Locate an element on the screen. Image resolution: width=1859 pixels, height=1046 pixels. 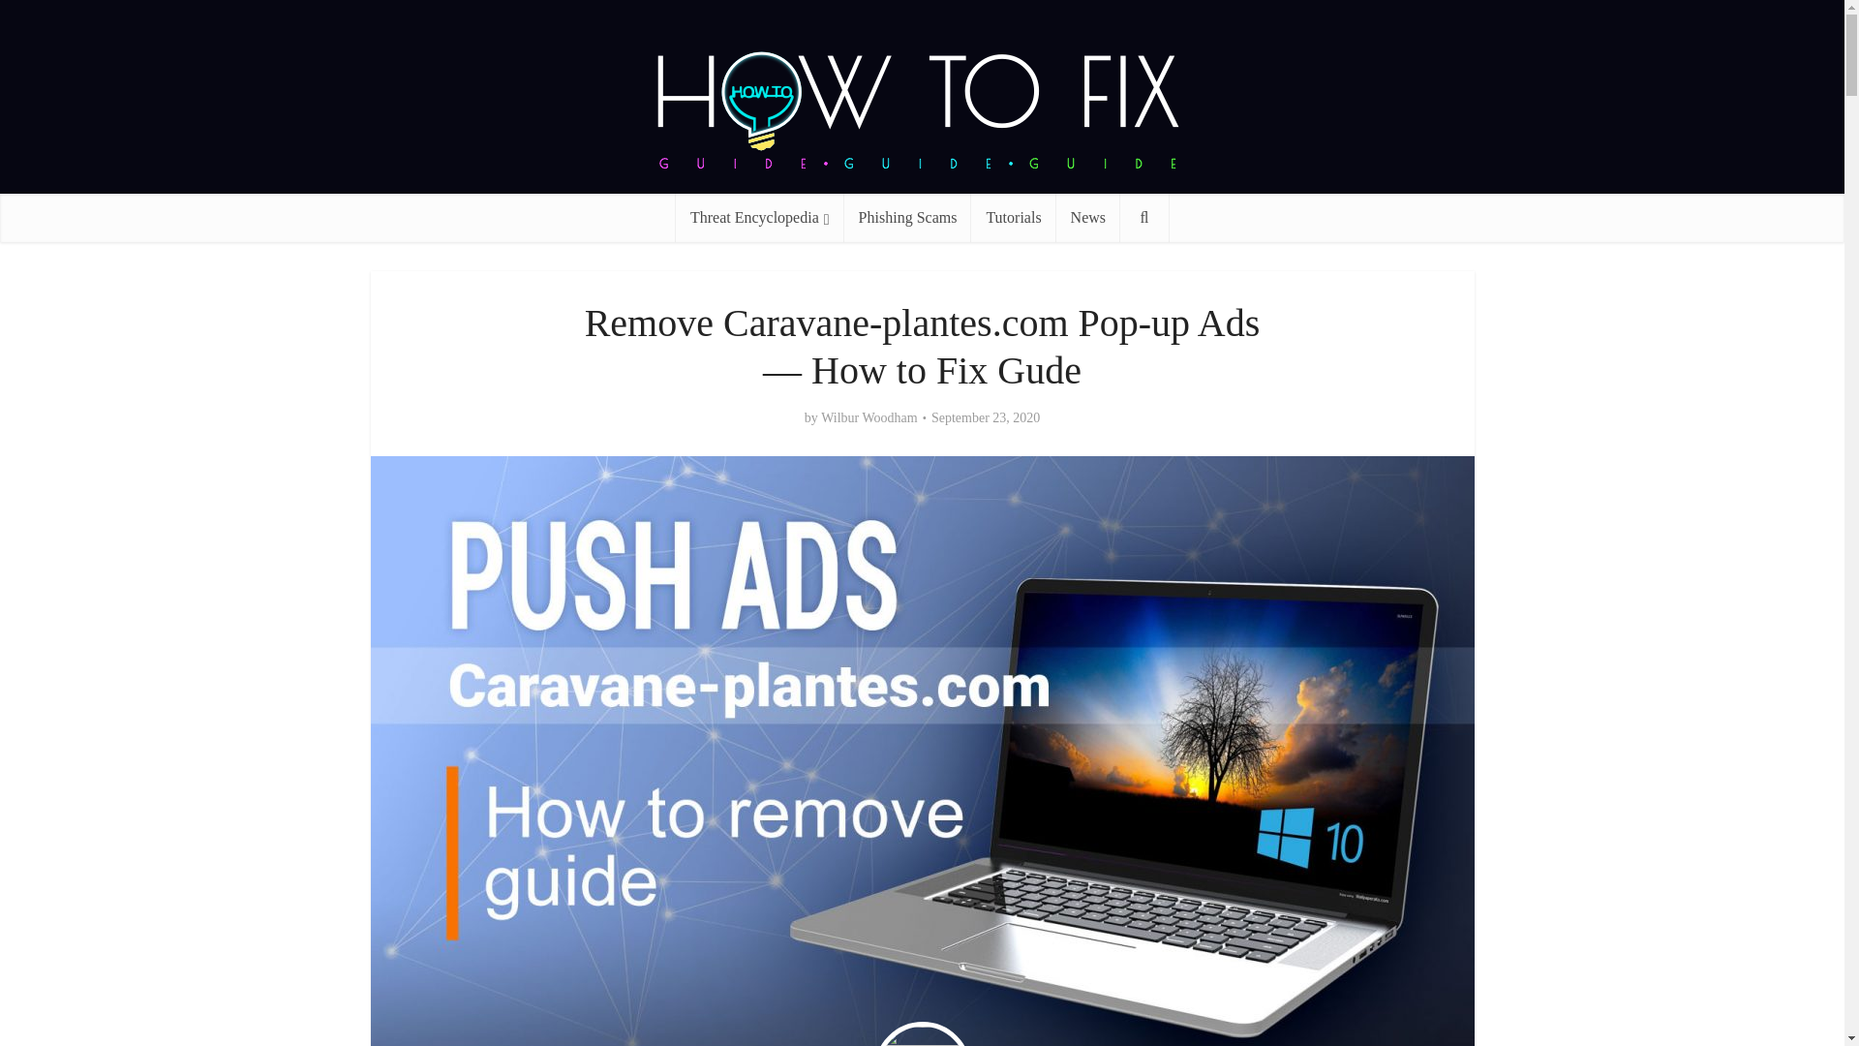
Tutorials is located at coordinates (1013, 217).